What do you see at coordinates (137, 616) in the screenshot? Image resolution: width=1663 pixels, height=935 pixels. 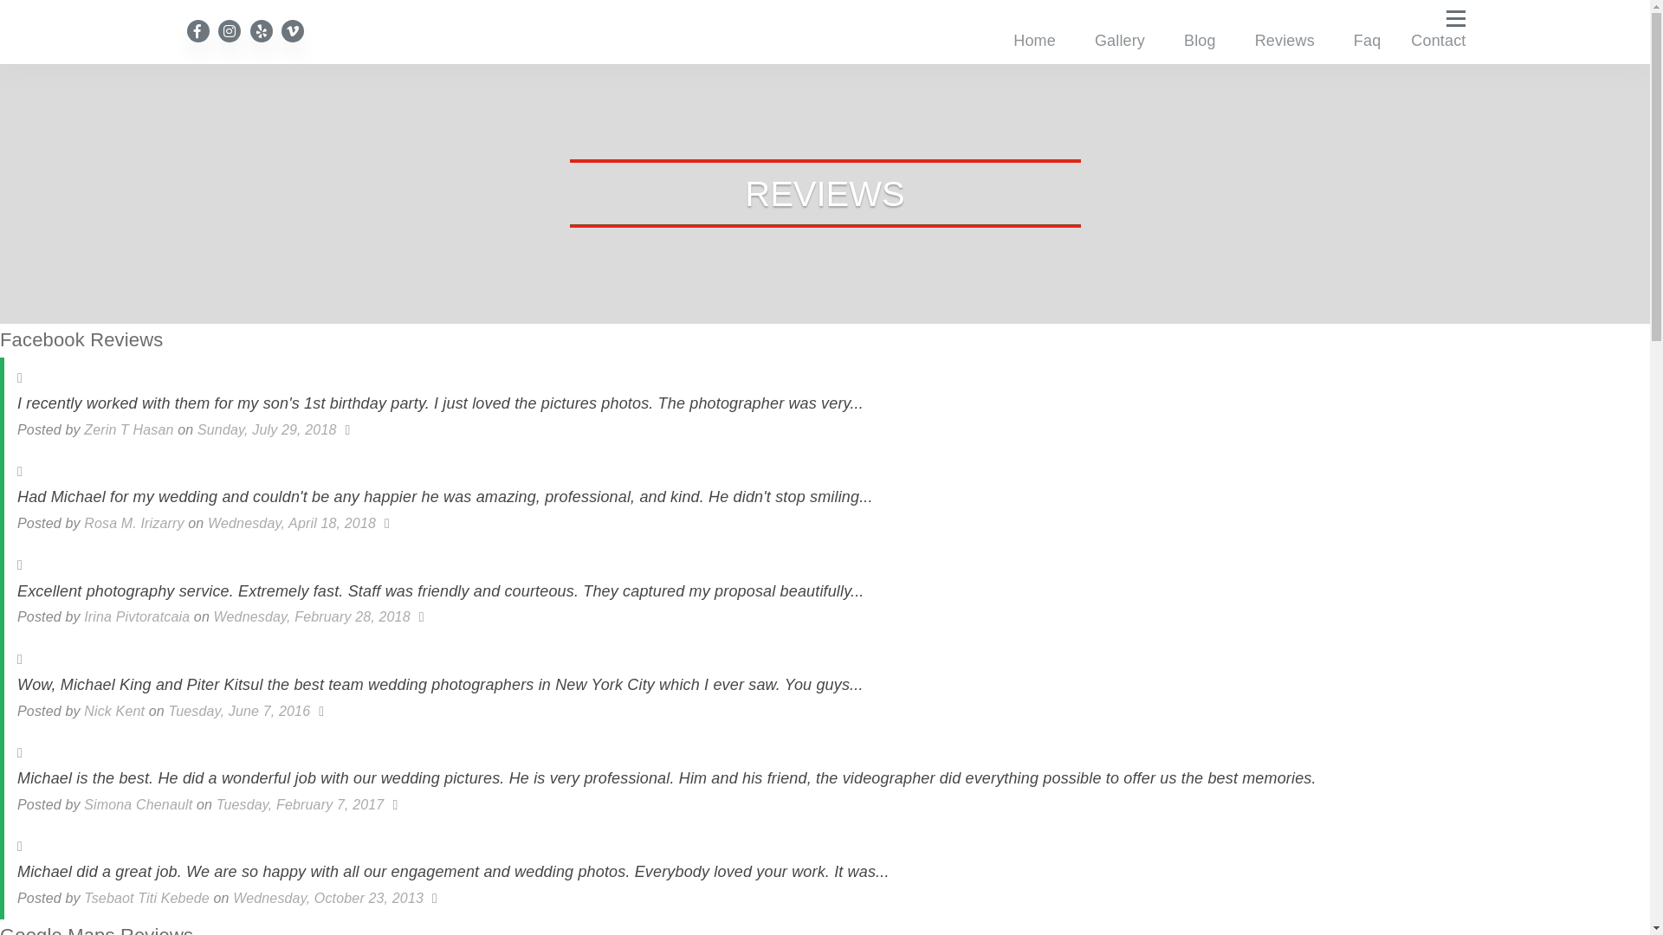 I see `Irina Pivtoratcaia` at bounding box center [137, 616].